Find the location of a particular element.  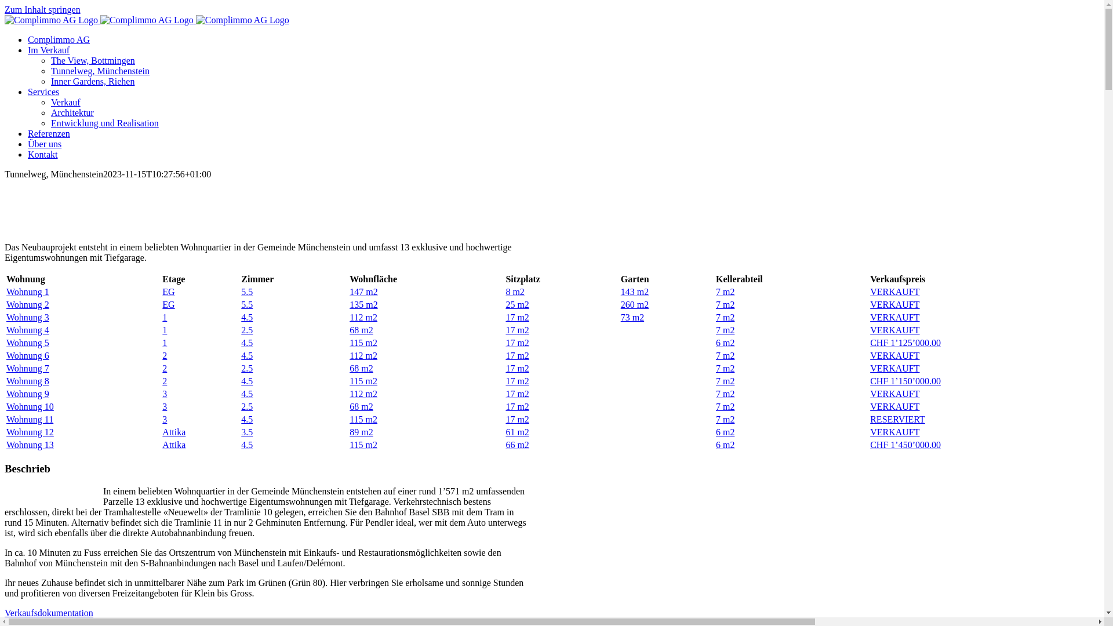

VERKAUFT is located at coordinates (895, 407).